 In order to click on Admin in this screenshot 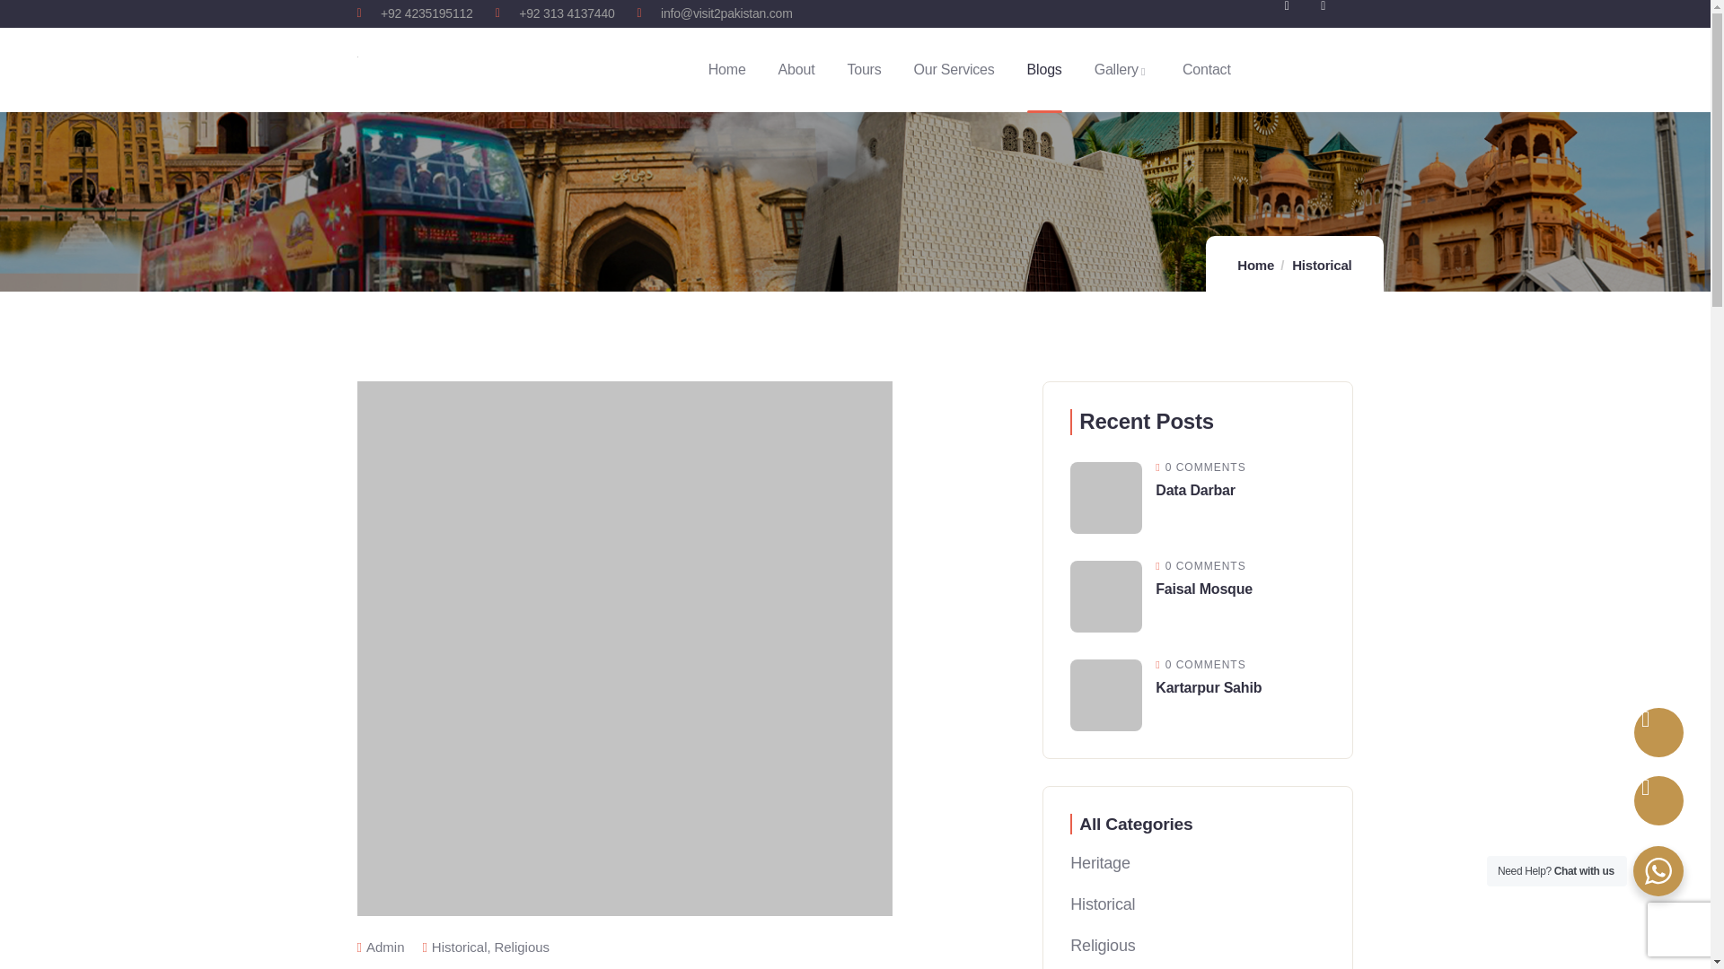, I will do `click(381, 946)`.